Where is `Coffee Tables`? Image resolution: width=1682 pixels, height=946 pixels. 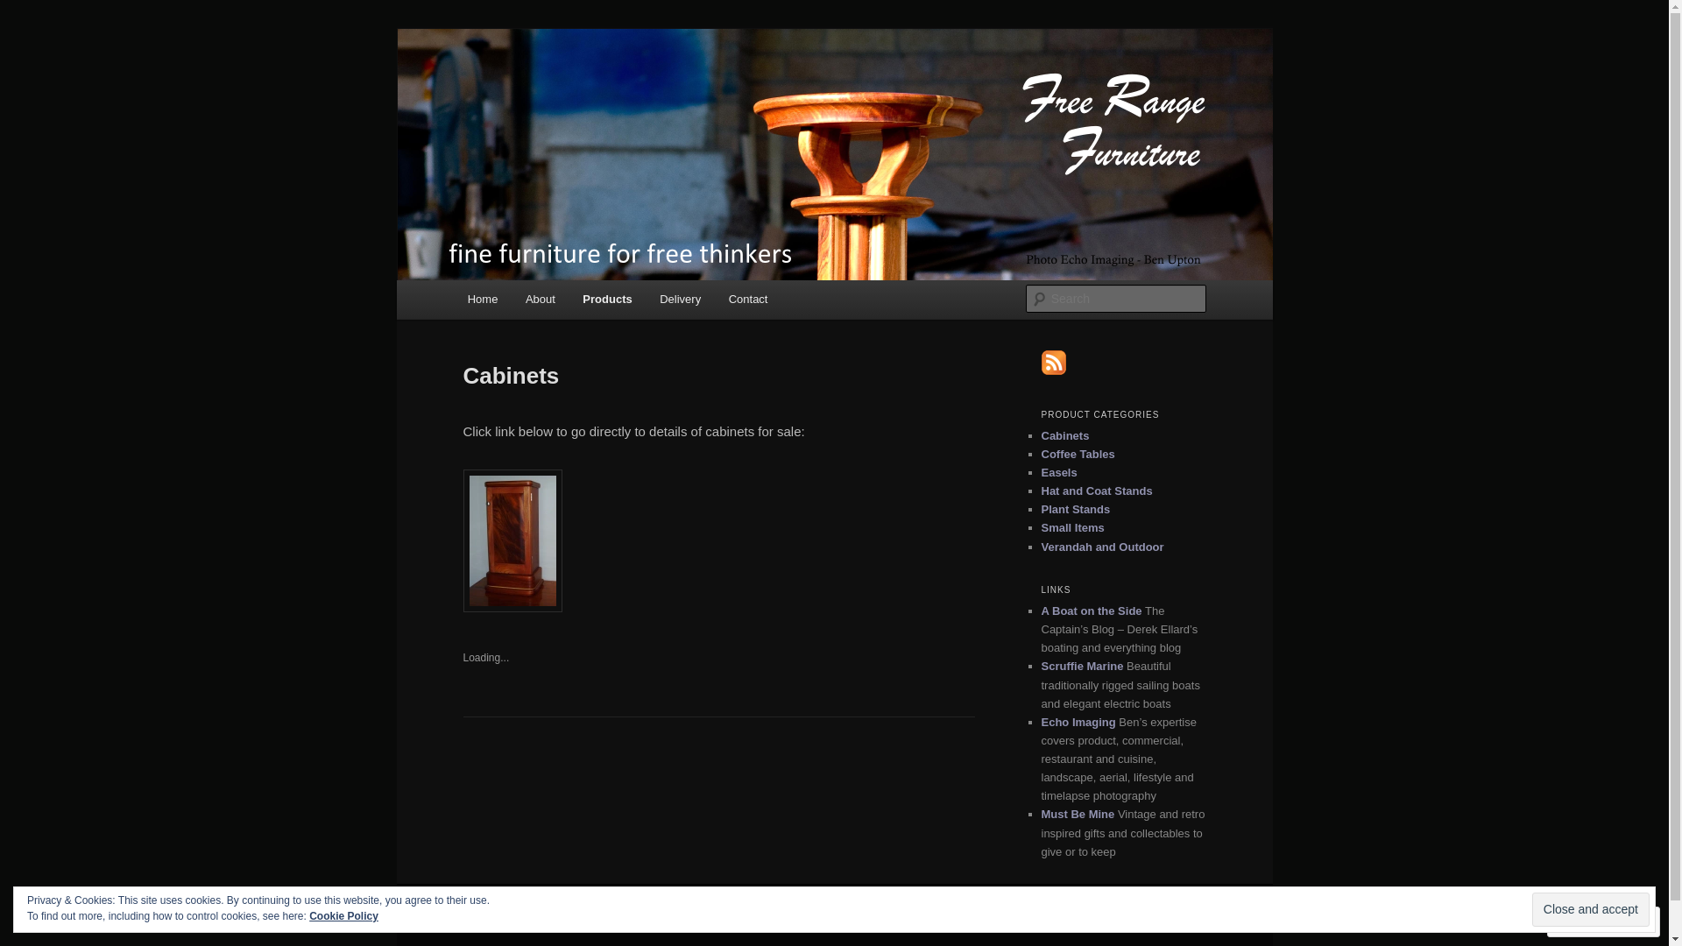
Coffee Tables is located at coordinates (1078, 454).